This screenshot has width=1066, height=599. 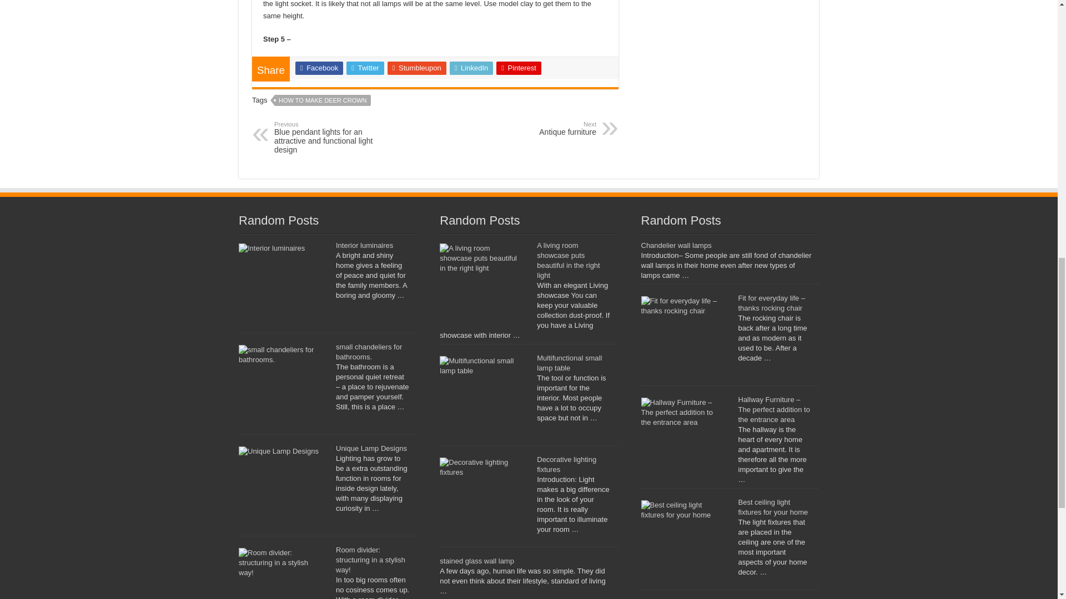 I want to click on Scroll To Top, so click(x=1040, y=44).